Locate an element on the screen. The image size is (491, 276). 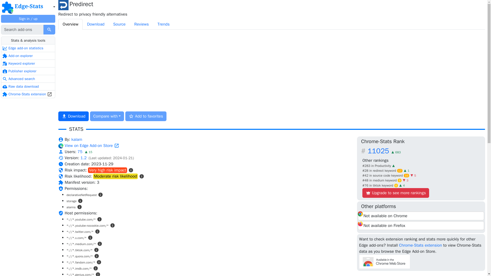
Trends is located at coordinates (163, 24).